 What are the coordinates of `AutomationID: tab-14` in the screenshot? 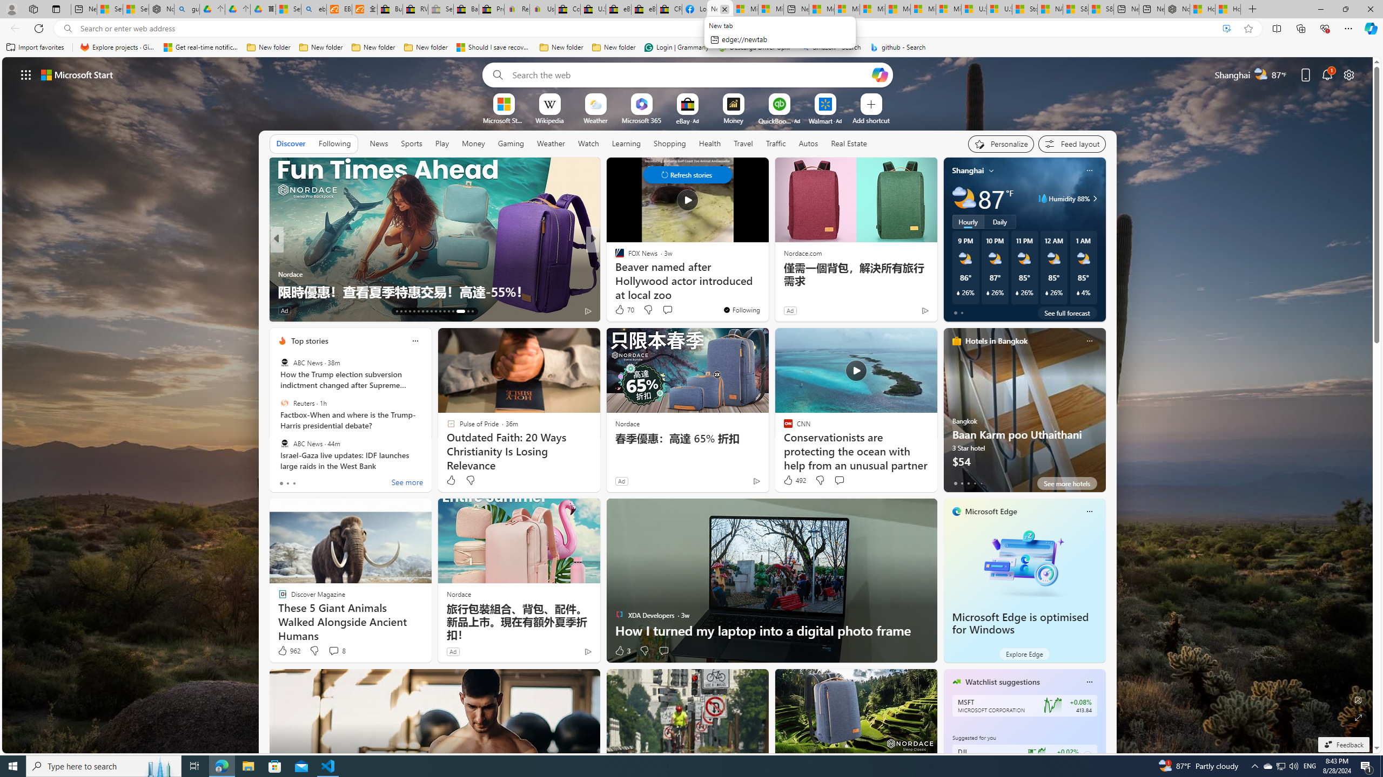 It's located at (401, 311).